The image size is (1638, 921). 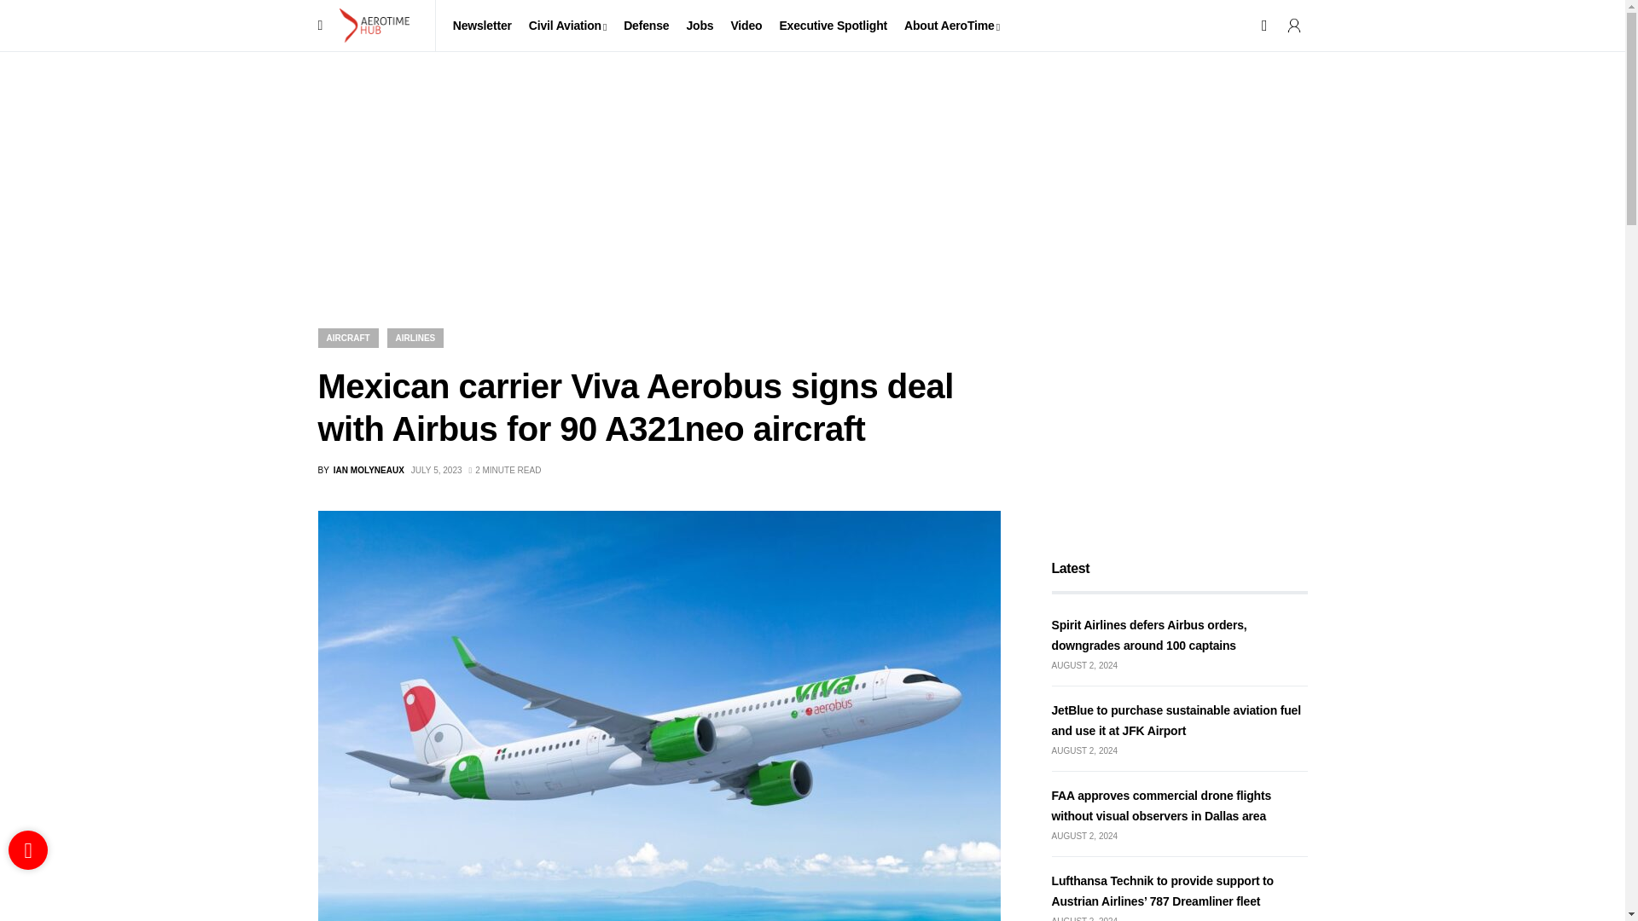 What do you see at coordinates (360, 471) in the screenshot?
I see `View all posts by Ian Molyneaux` at bounding box center [360, 471].